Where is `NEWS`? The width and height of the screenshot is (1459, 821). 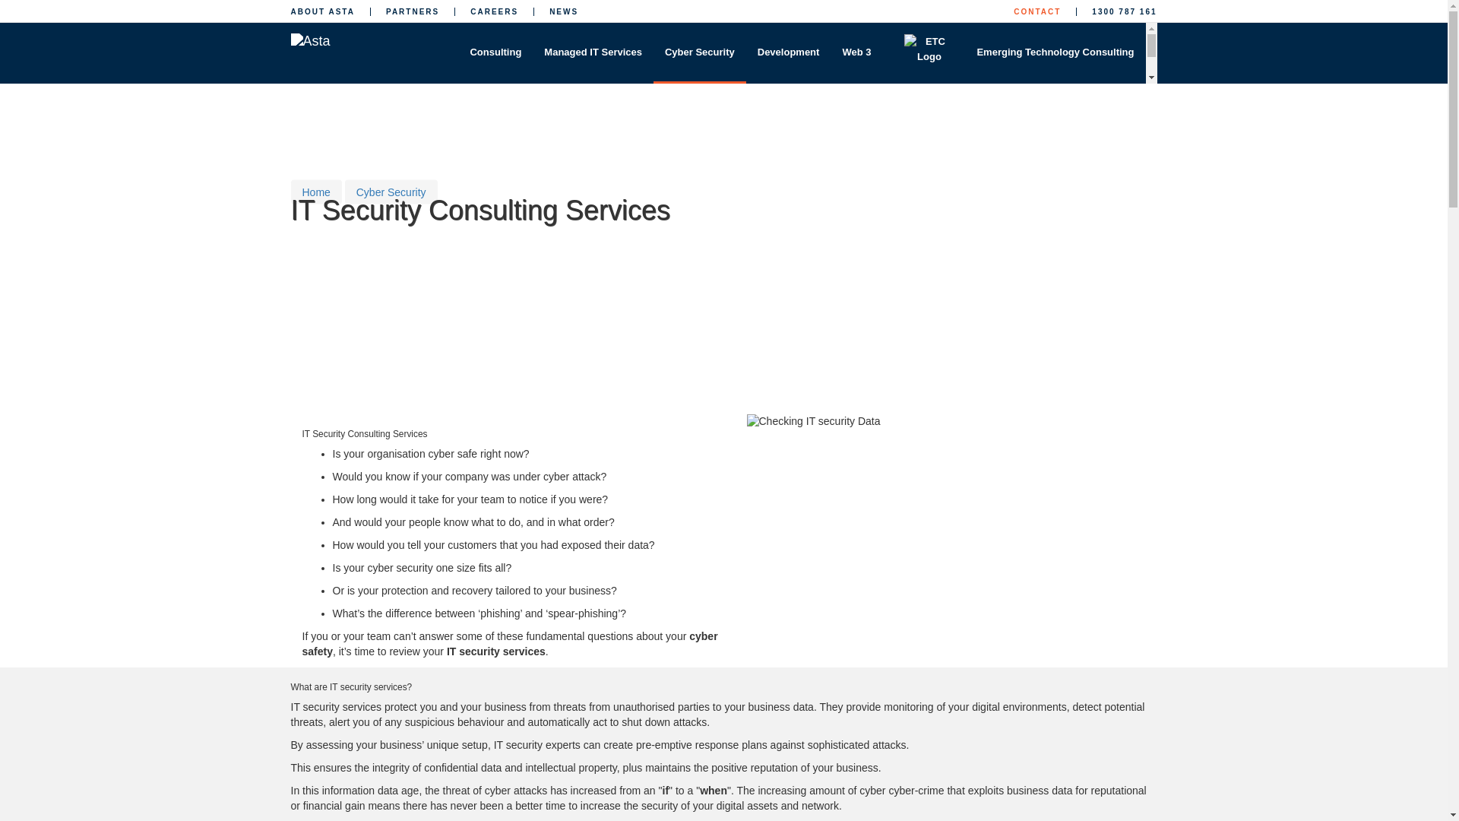 NEWS is located at coordinates (564, 11).